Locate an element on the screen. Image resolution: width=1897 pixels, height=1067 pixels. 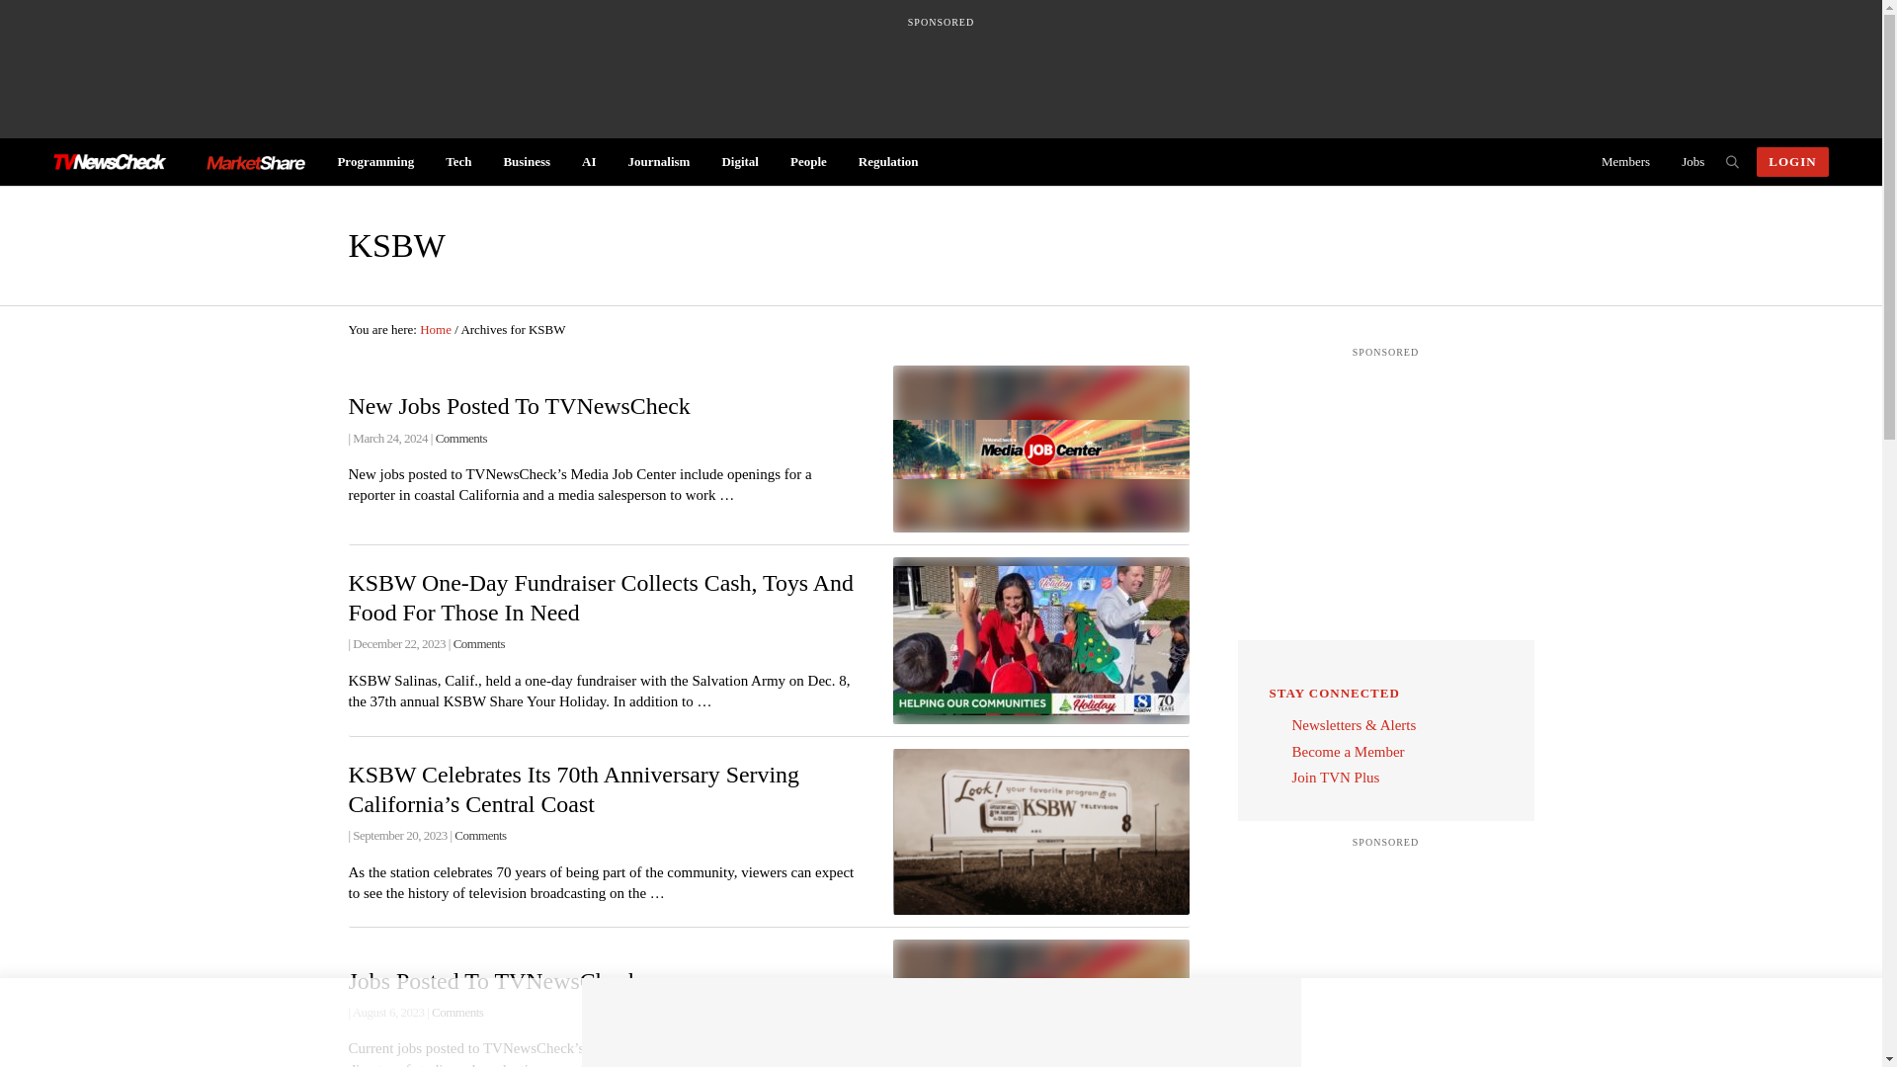
Members is located at coordinates (1625, 162).